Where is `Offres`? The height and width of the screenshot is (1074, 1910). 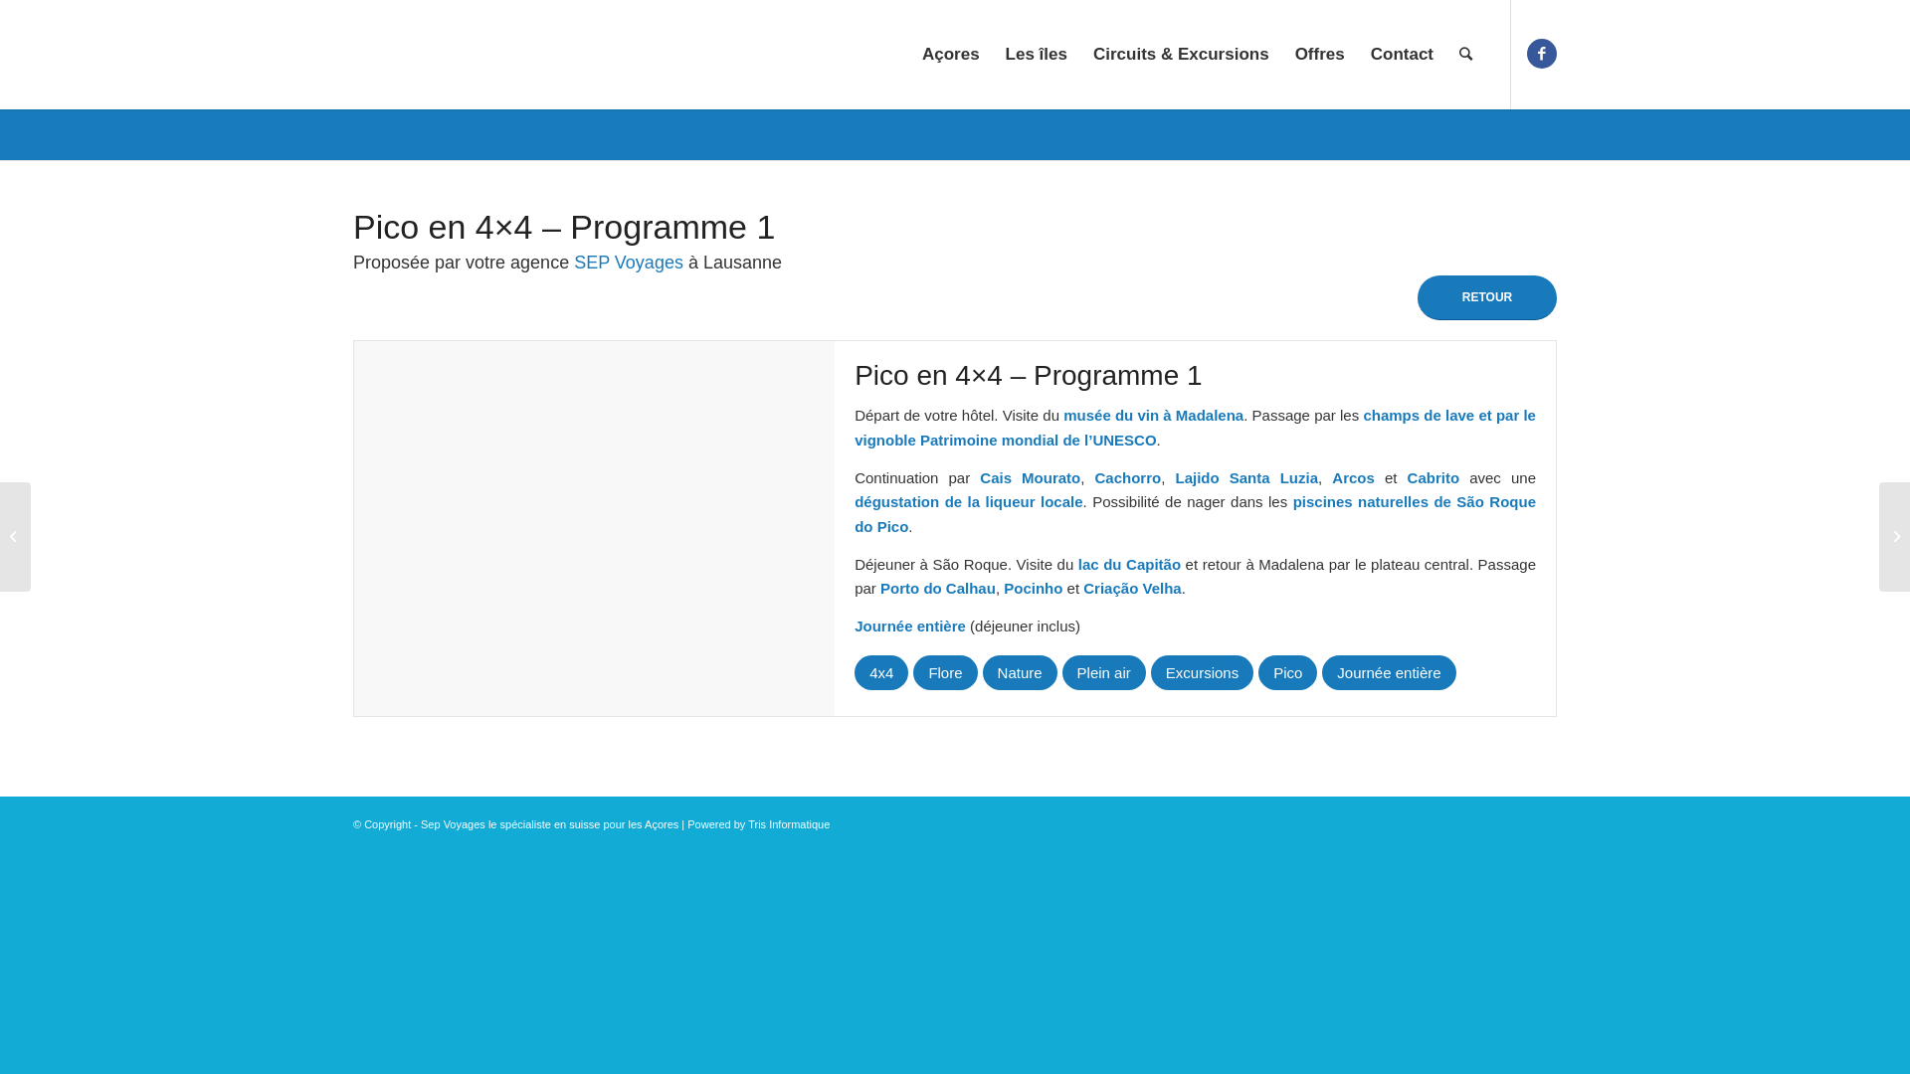
Offres is located at coordinates (1320, 55).